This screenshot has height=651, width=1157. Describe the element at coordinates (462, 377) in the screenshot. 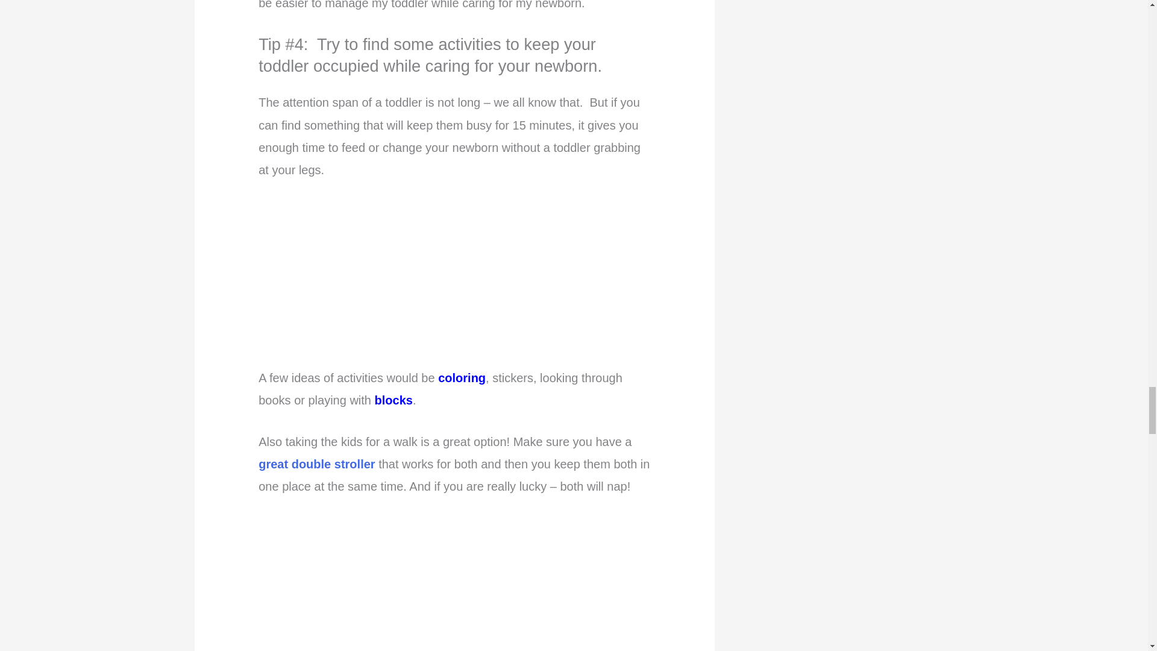

I see `coloring` at that location.